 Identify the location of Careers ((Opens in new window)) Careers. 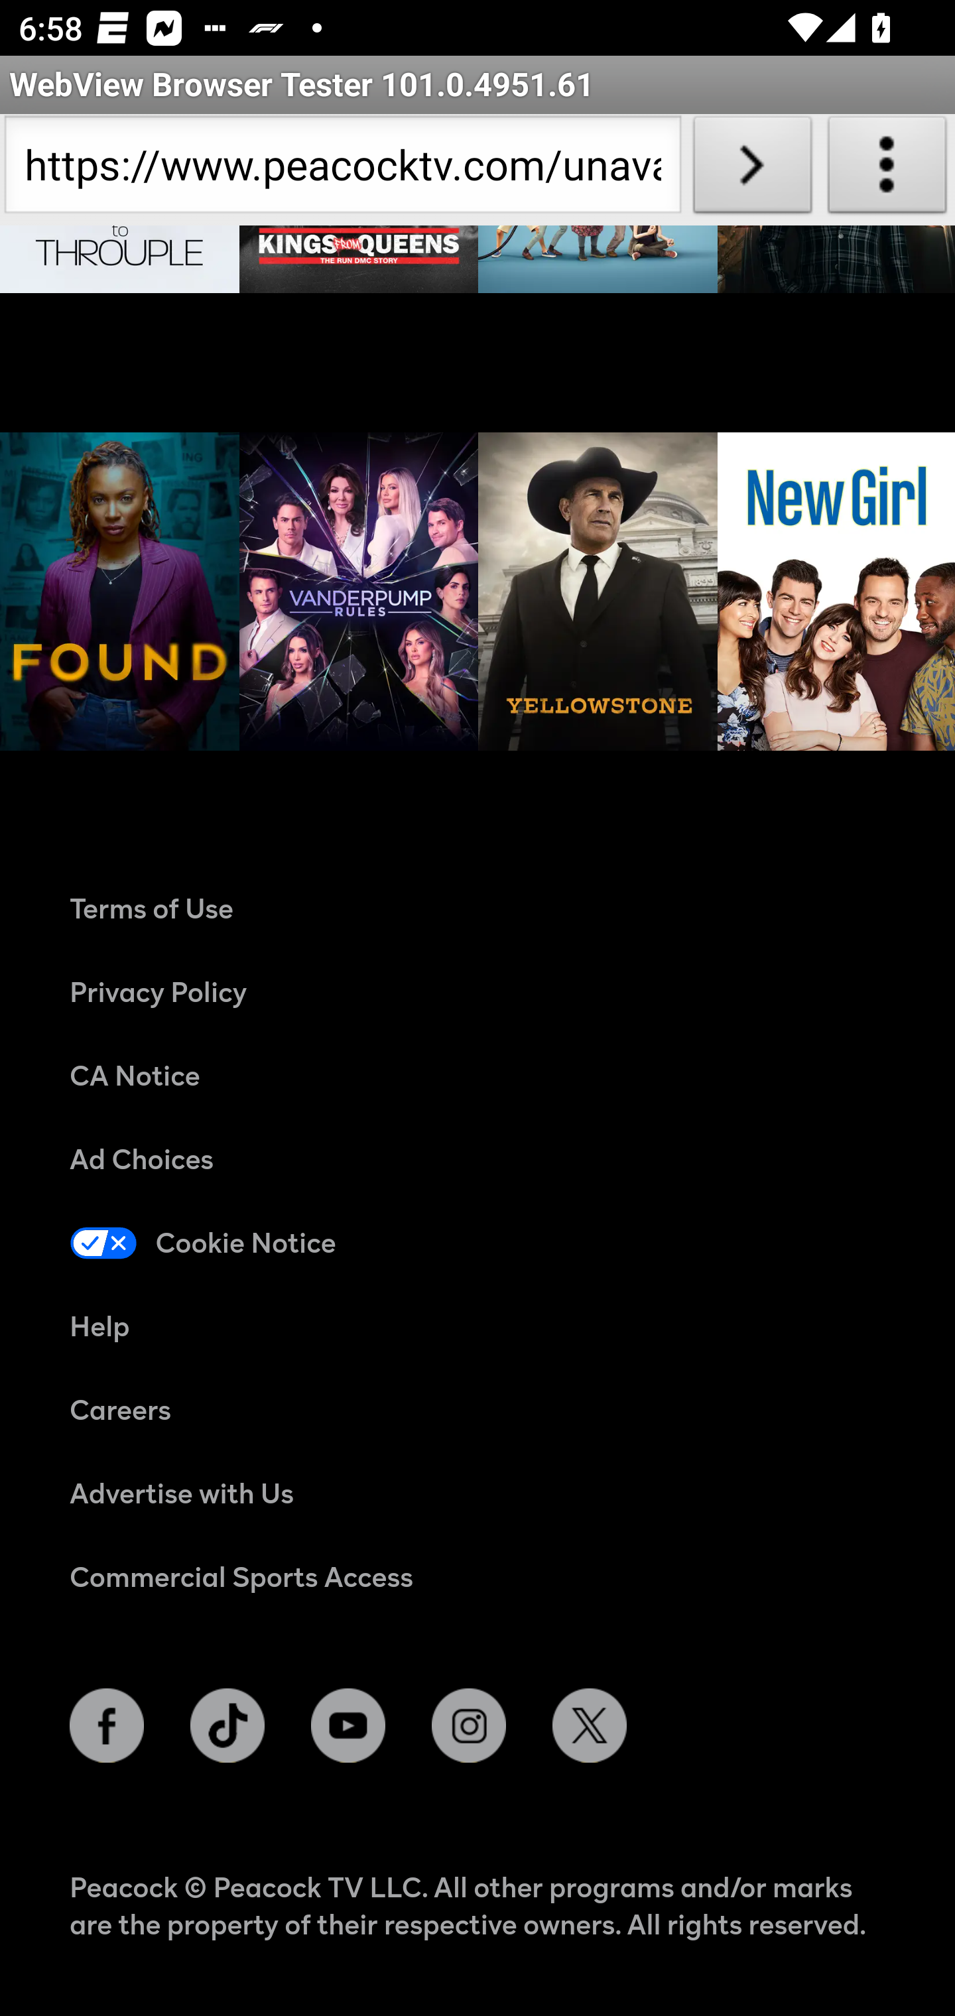
(479, 1411).